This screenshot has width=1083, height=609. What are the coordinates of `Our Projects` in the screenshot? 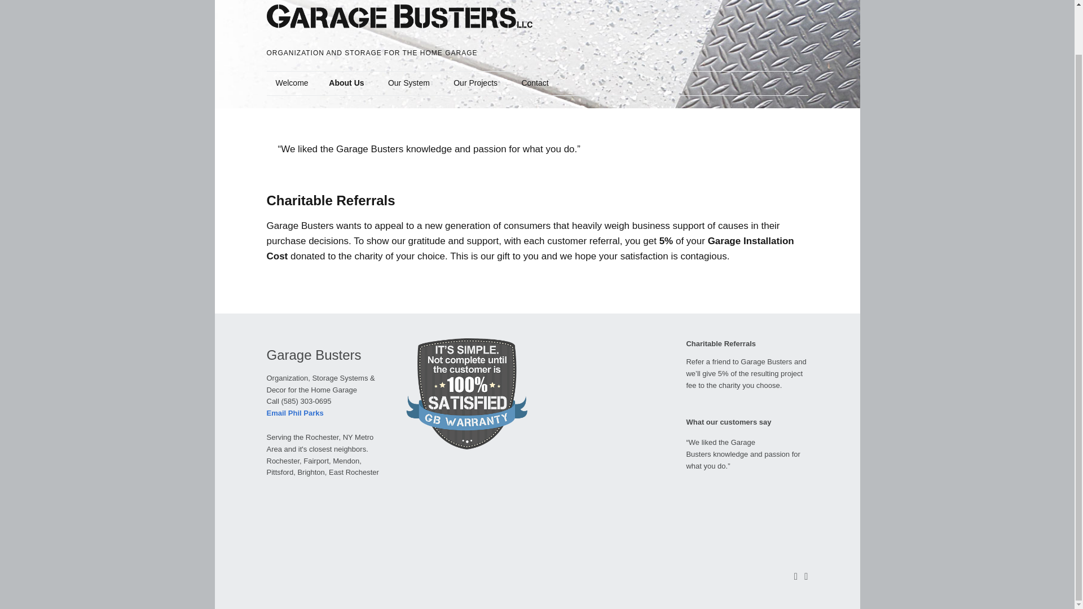 It's located at (476, 83).